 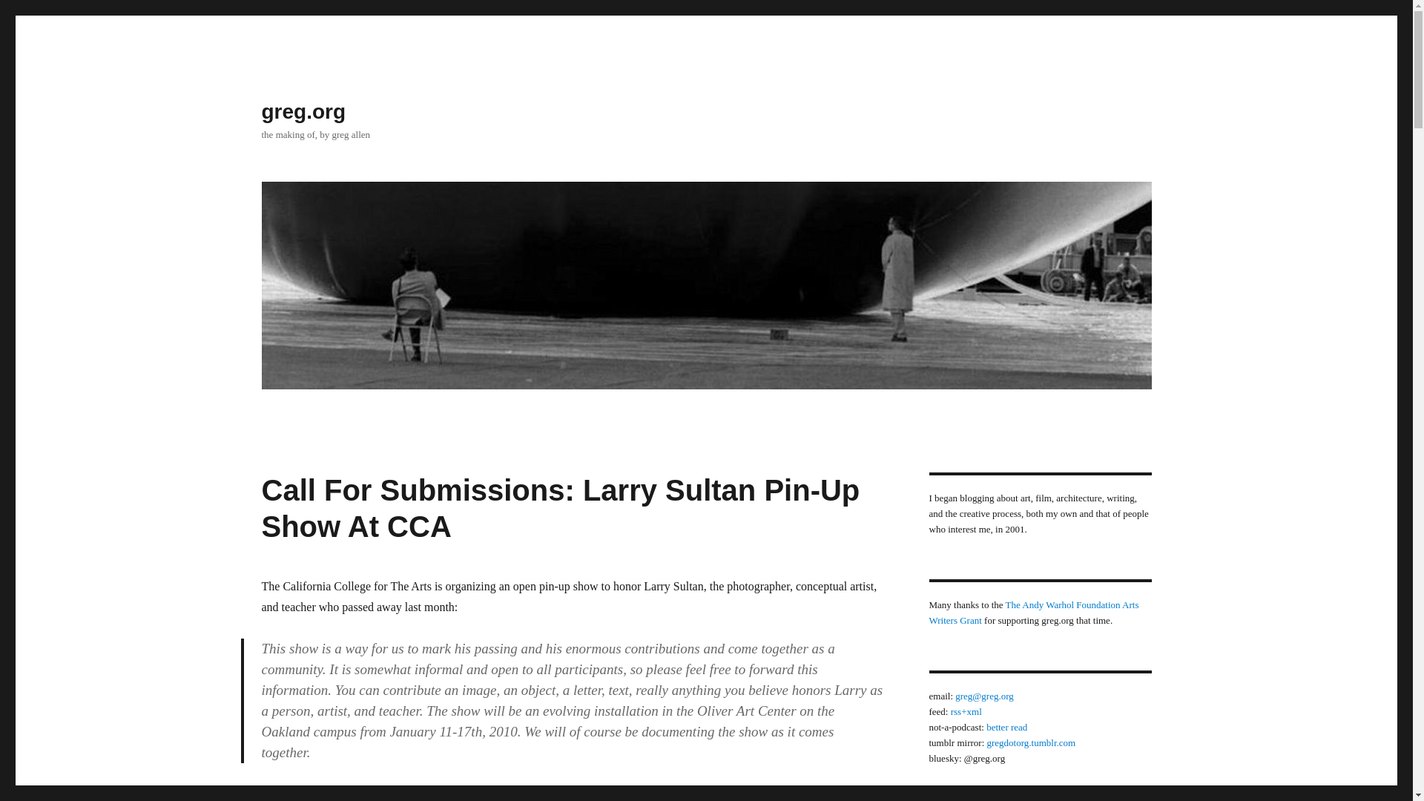 I want to click on better read, so click(x=1006, y=727).